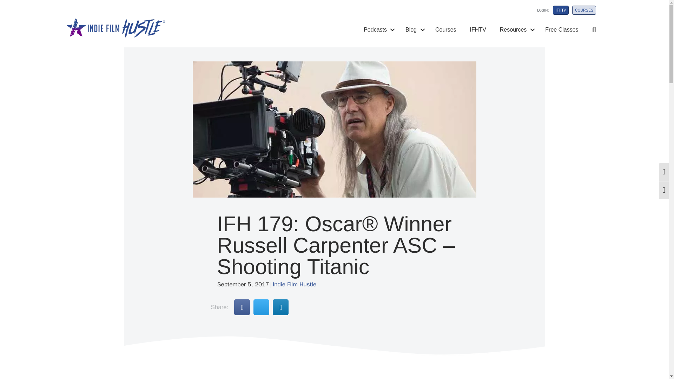  What do you see at coordinates (446, 30) in the screenshot?
I see `Courses` at bounding box center [446, 30].